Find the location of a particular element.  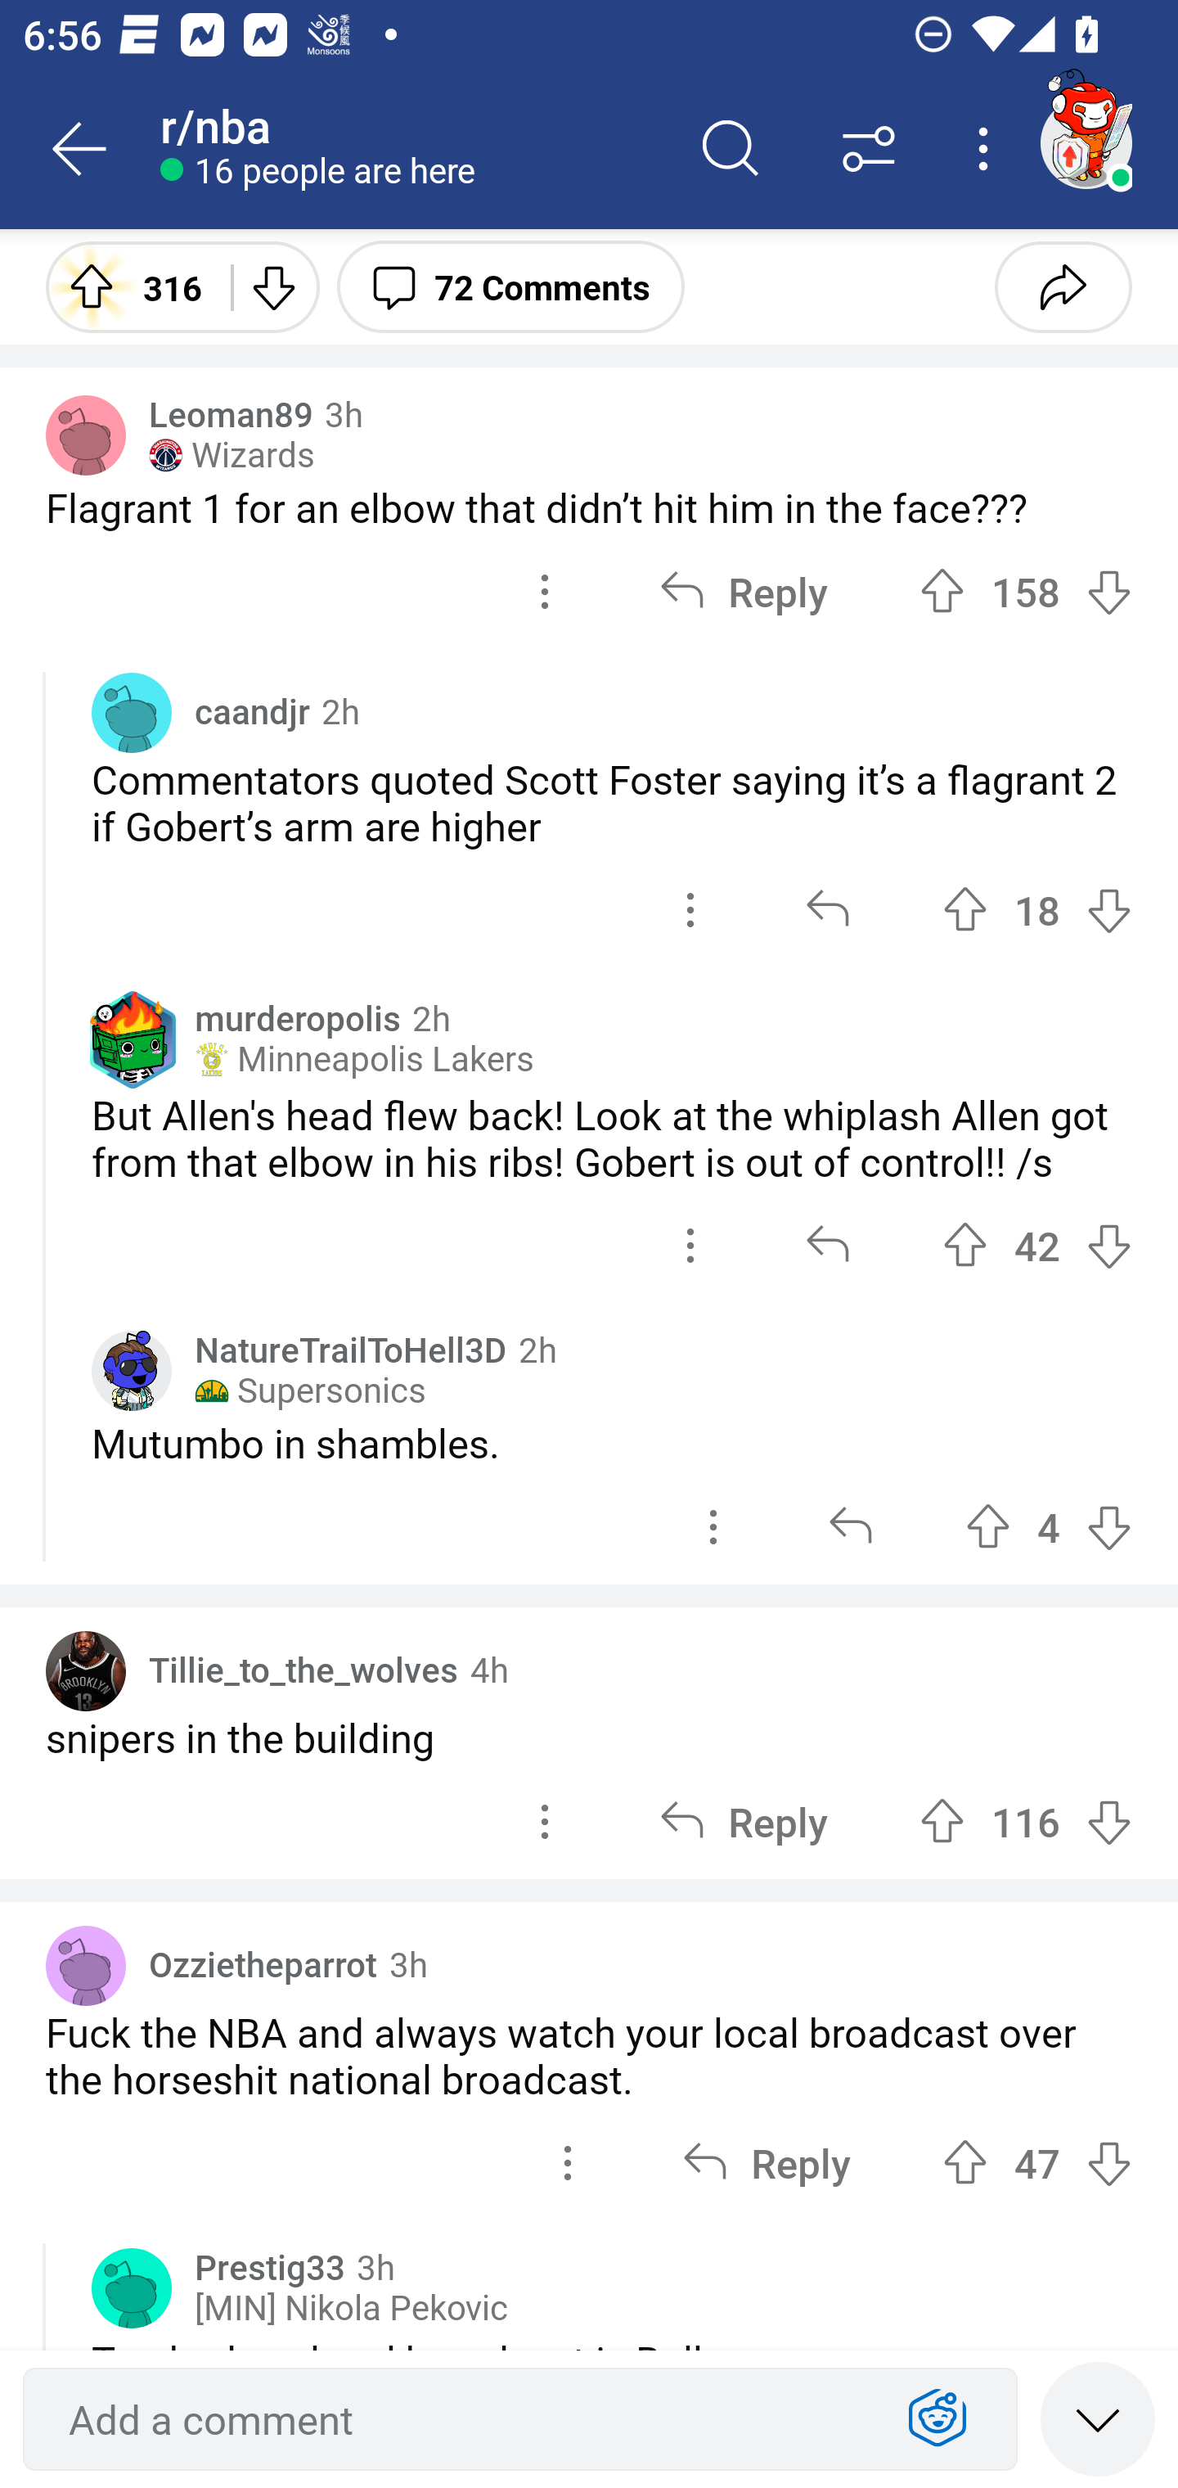

Back is located at coordinates (80, 149).